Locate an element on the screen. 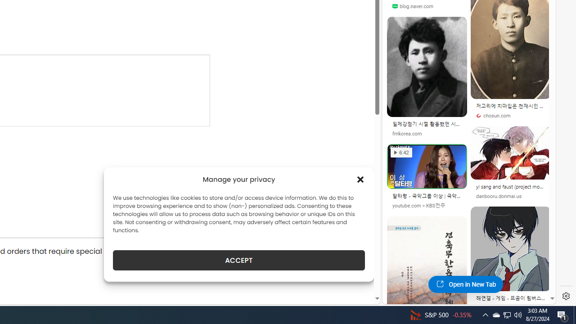 This screenshot has width=576, height=324. danbooru.donmai.us is located at coordinates (511, 196).